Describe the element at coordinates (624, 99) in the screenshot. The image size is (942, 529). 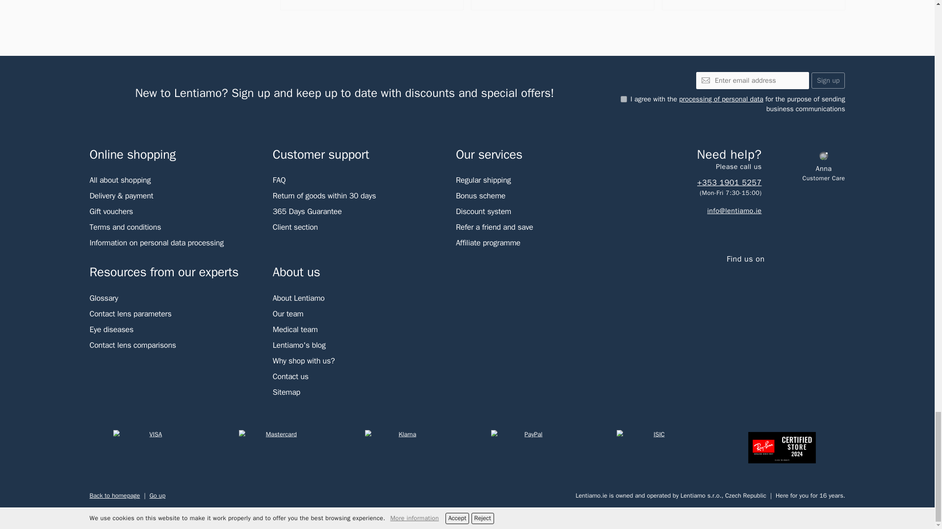
I see `1` at that location.